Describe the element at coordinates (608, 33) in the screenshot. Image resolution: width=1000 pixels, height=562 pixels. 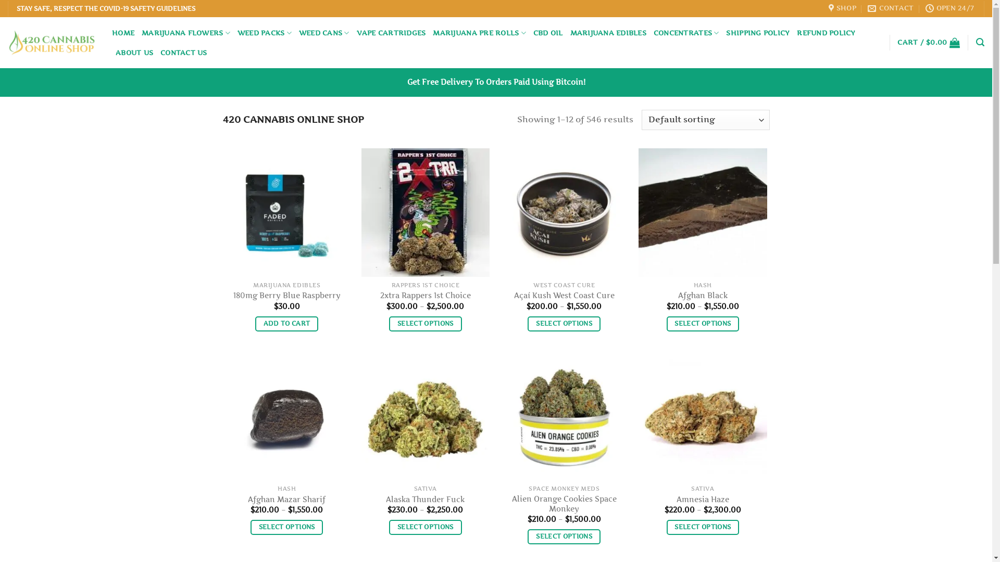
I see `MARIJUANA EDIBLES` at that location.